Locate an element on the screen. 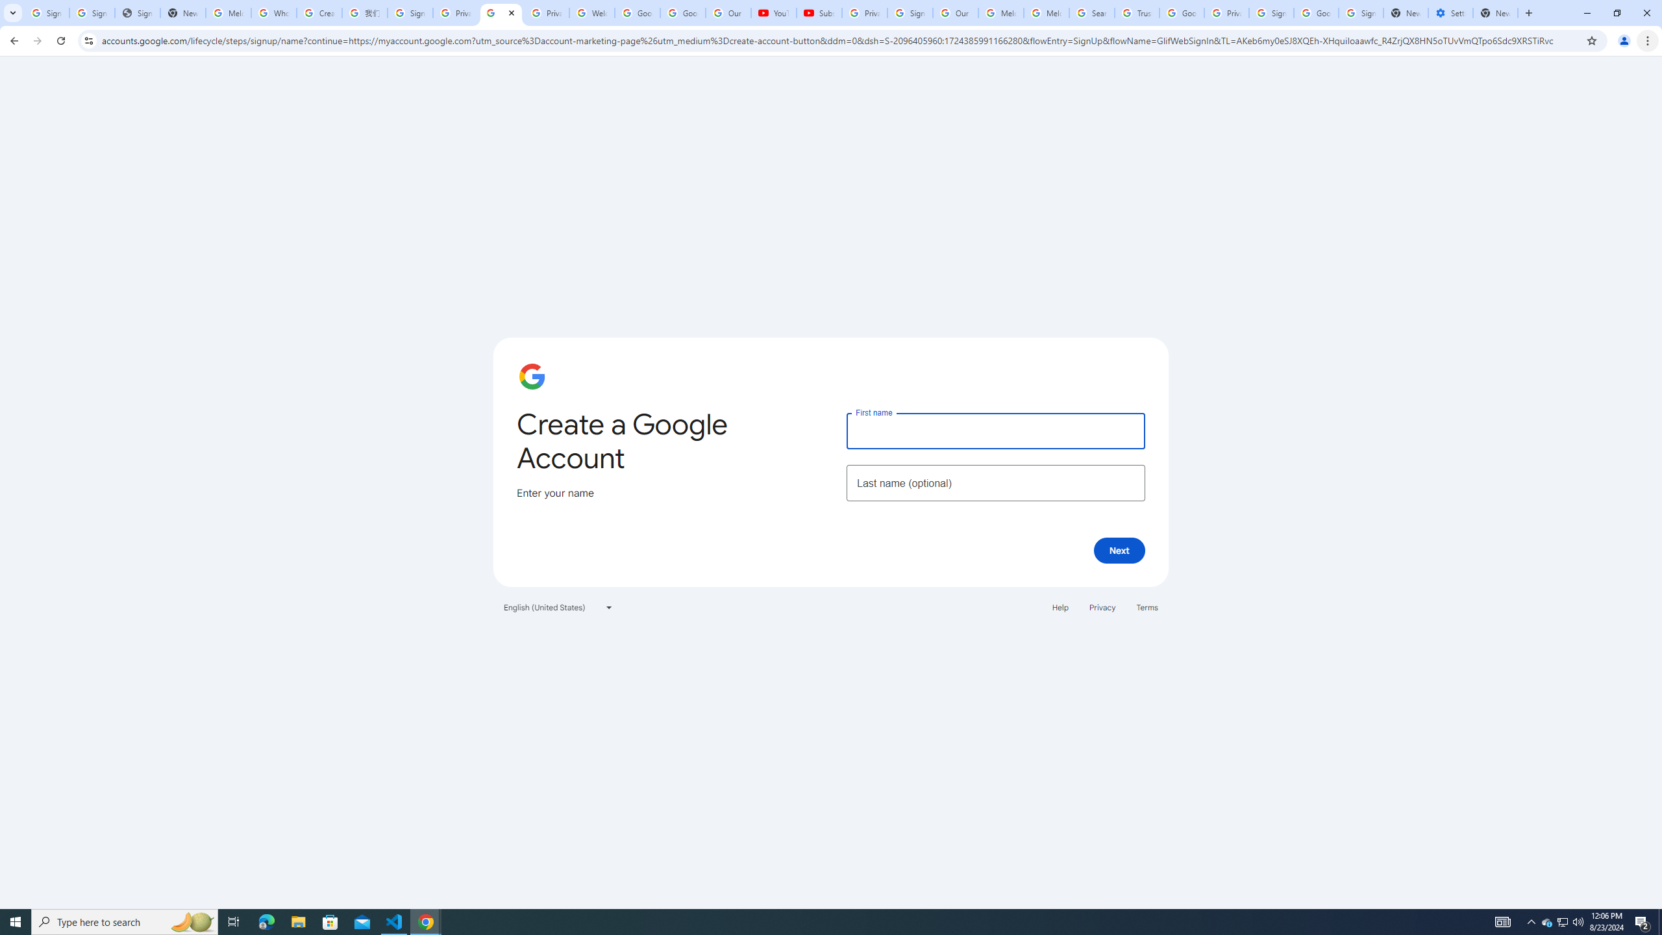 This screenshot has width=1662, height=935. Address and search bar is located at coordinates (840, 40).